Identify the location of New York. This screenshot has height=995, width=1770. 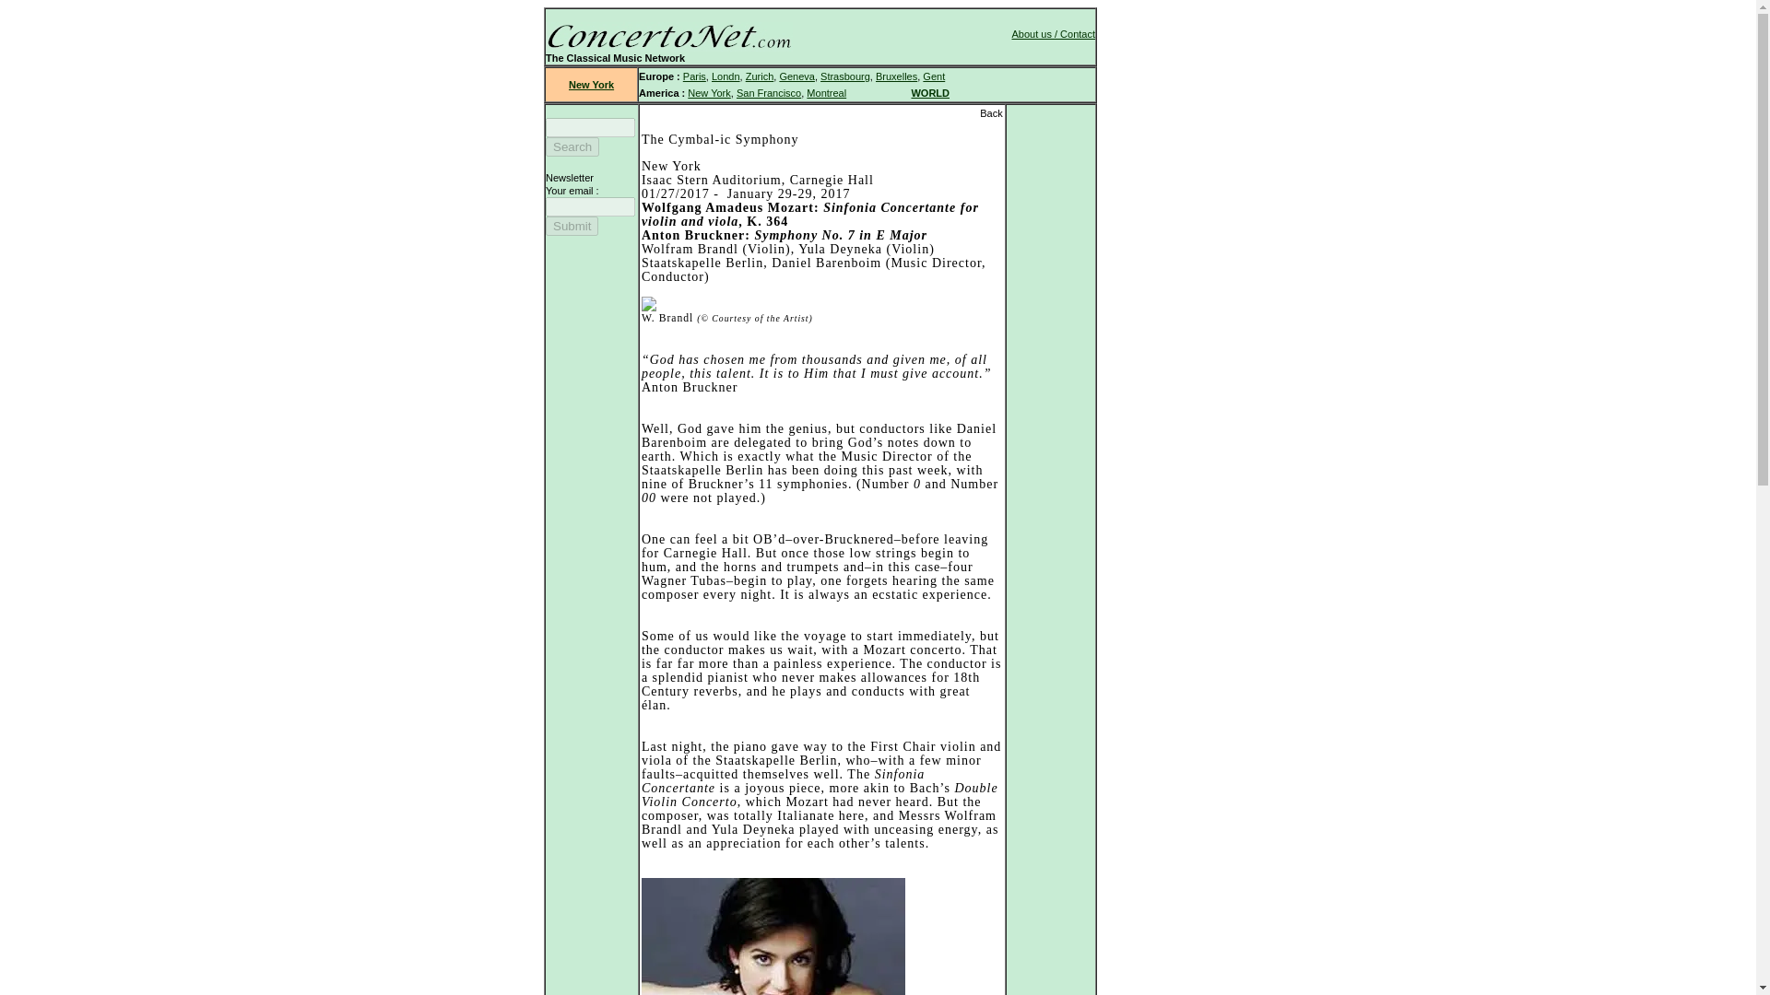
(708, 92).